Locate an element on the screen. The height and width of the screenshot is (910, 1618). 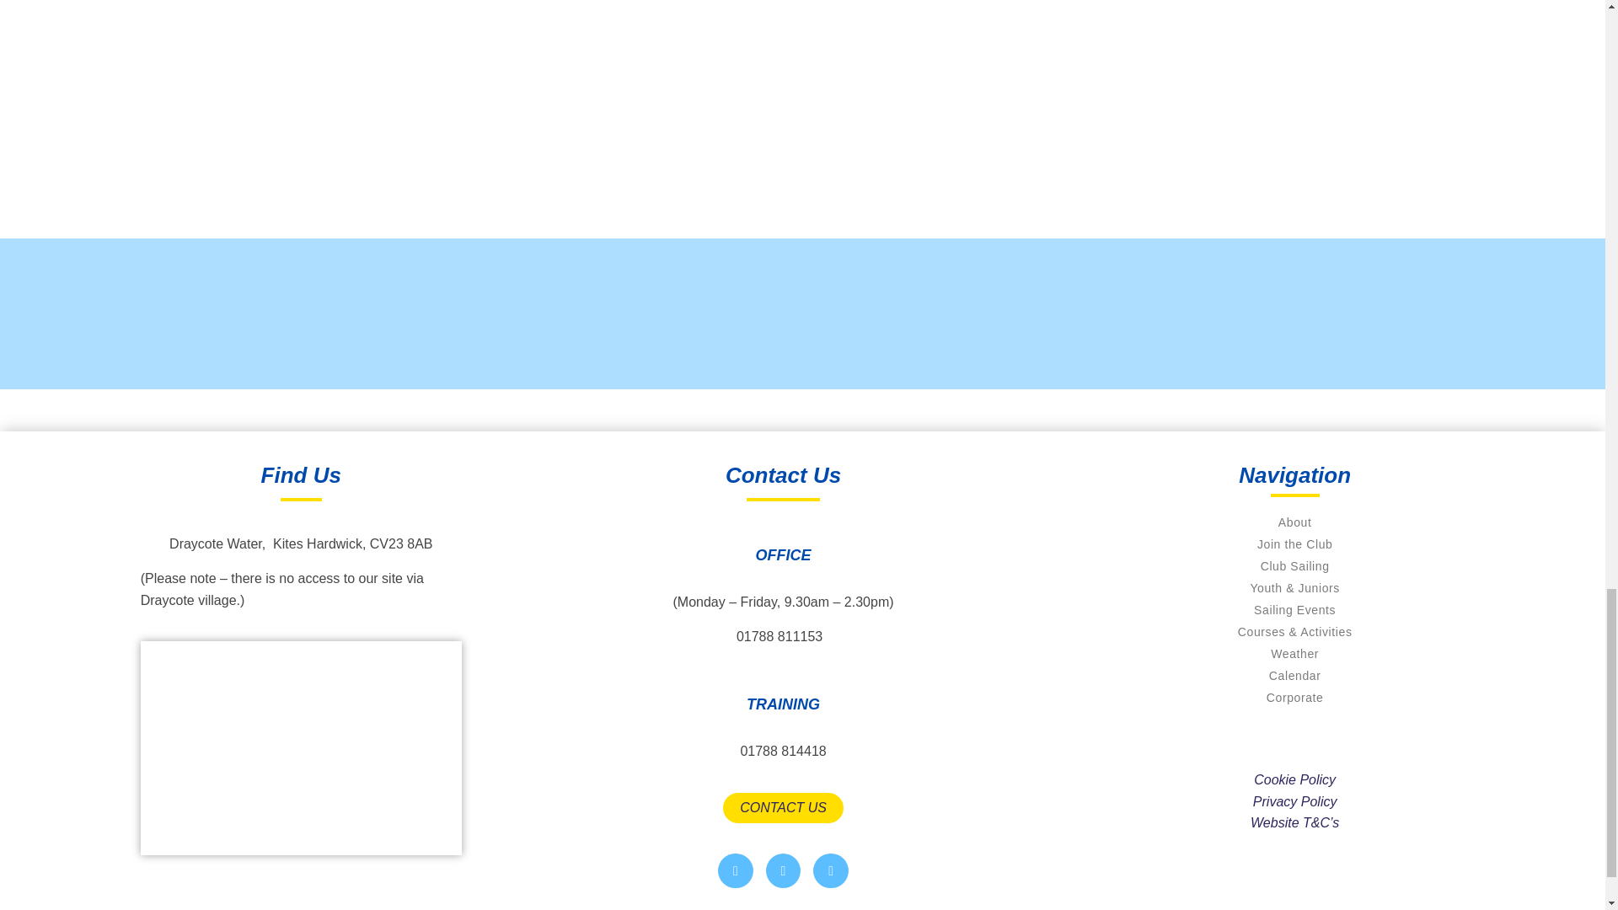
draycote water sailing club is located at coordinates (301, 748).